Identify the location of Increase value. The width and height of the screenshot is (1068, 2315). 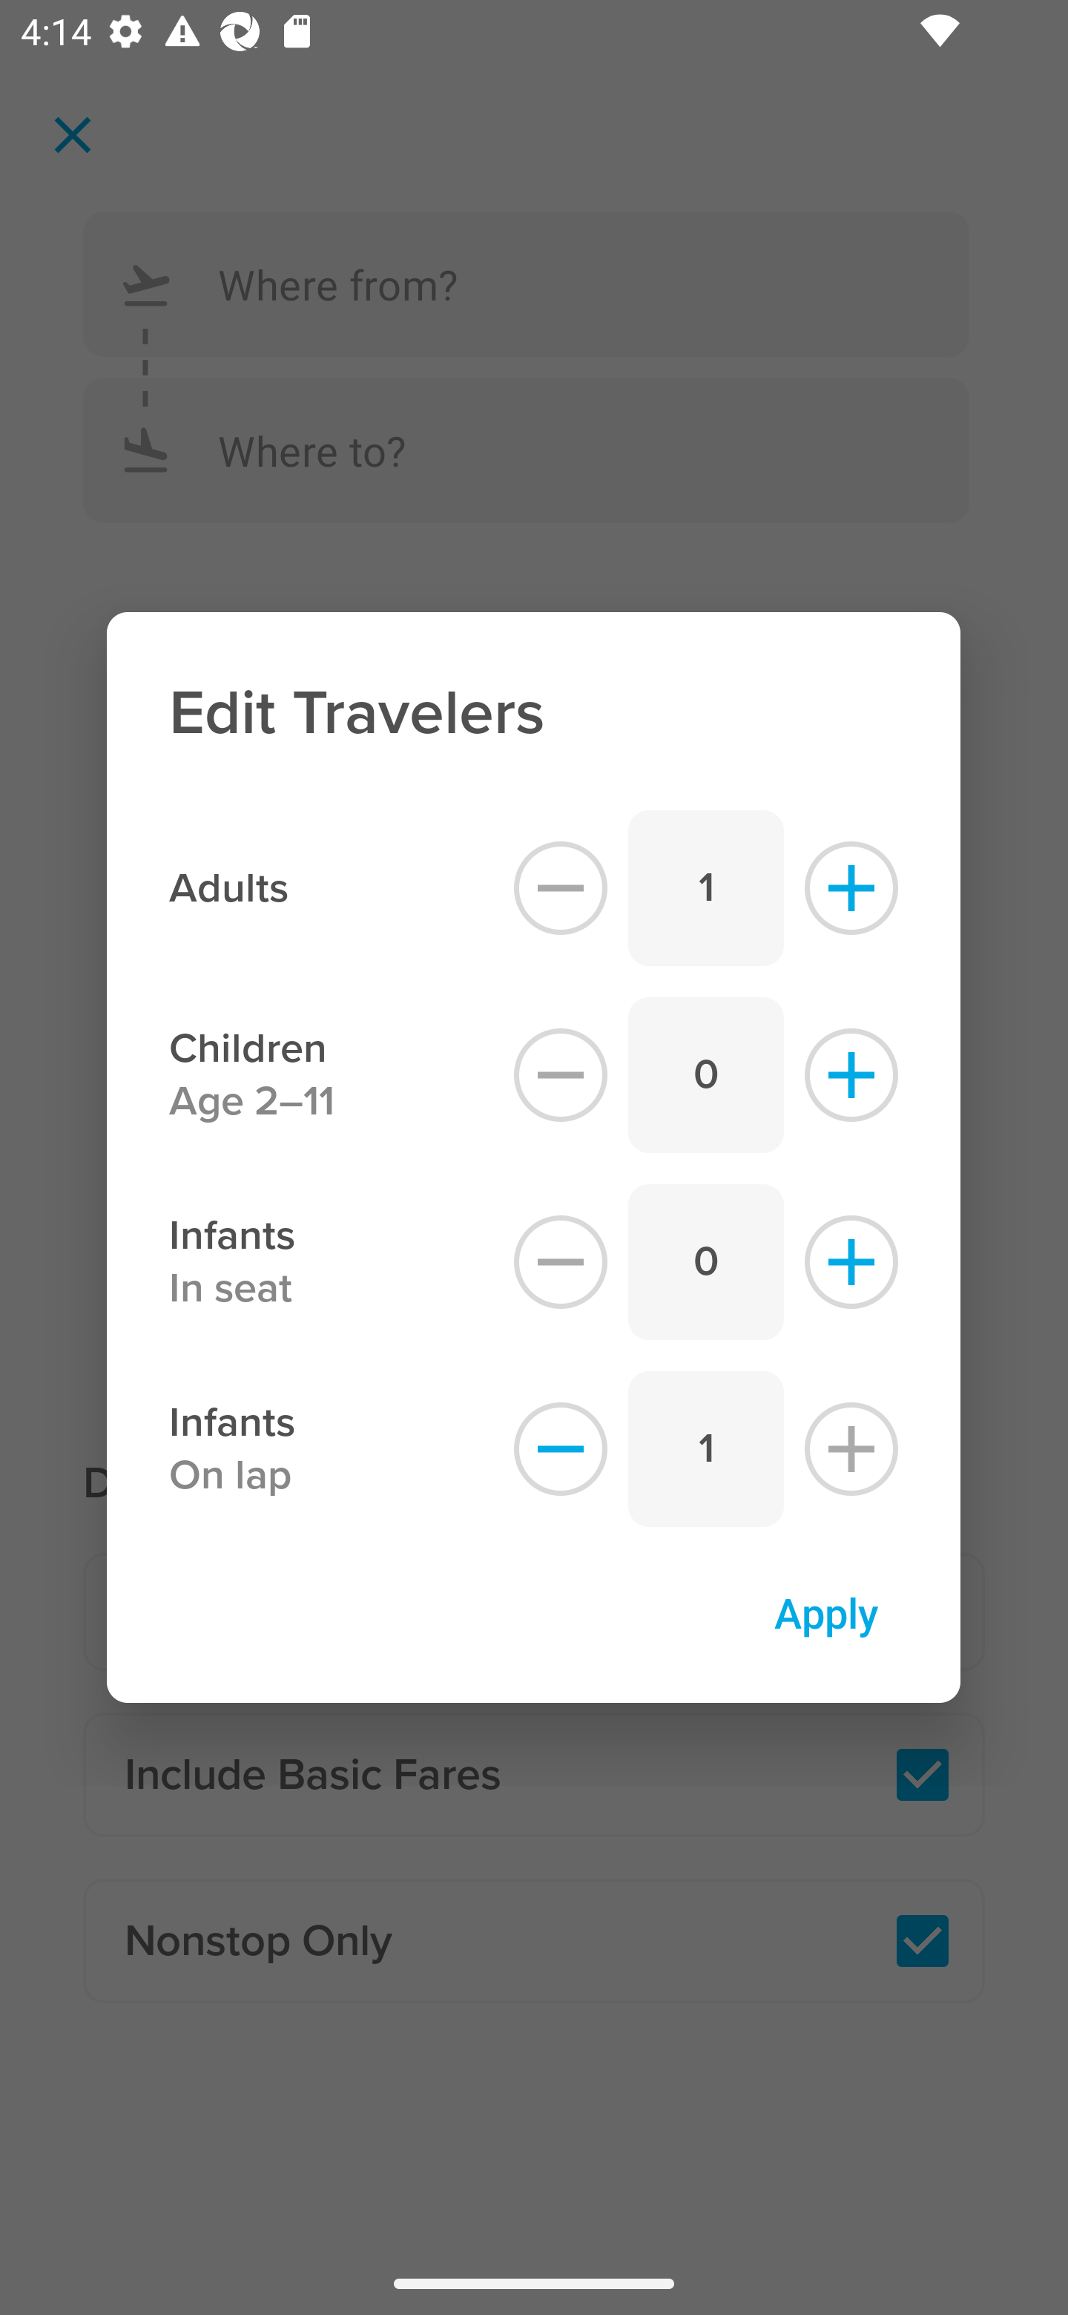
(851, 887).